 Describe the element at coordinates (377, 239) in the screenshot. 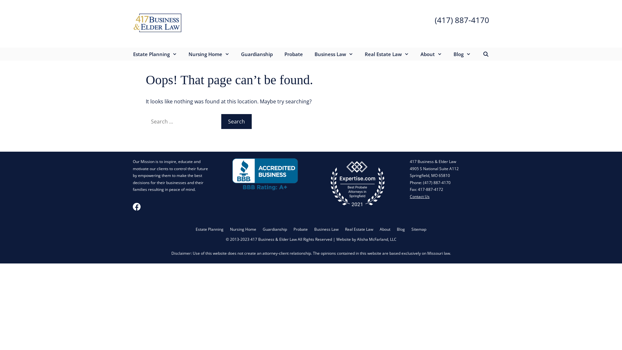

I see `Alisha McFarland, LLC` at that location.